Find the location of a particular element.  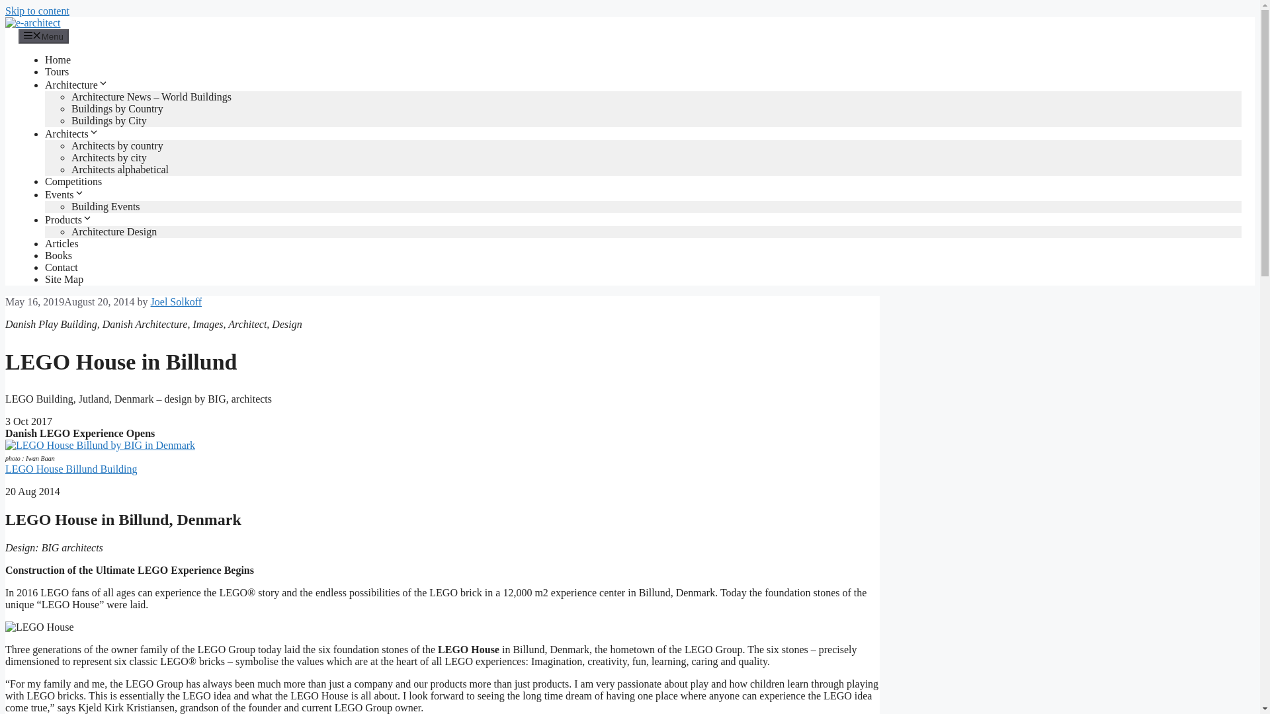

Joel Solkoff is located at coordinates (176, 301).